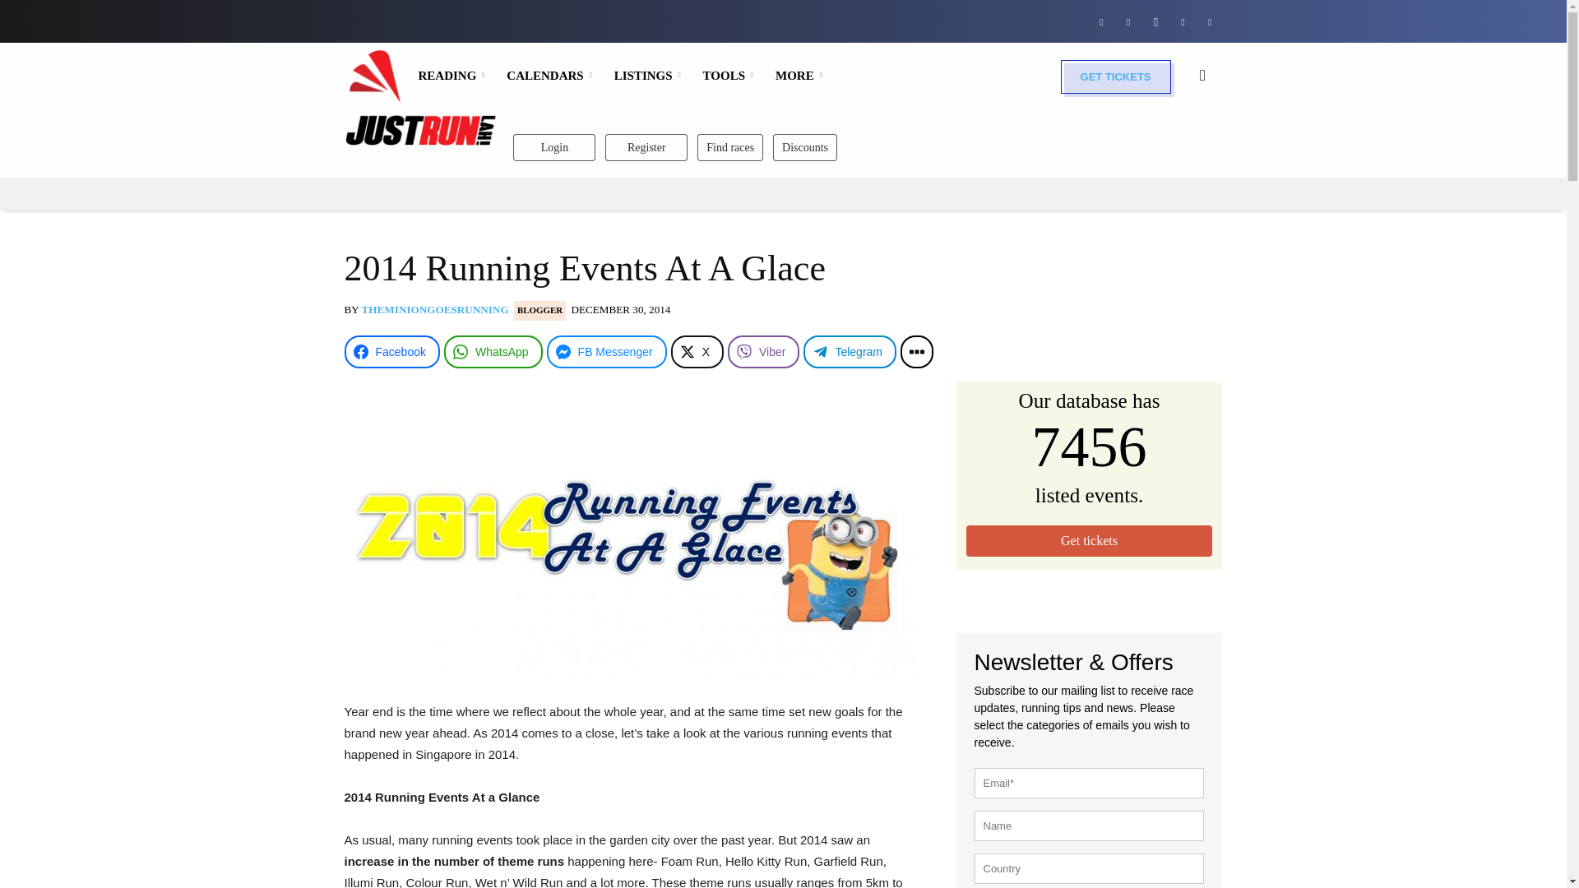 The width and height of the screenshot is (1579, 888). I want to click on Twitter, so click(1183, 21).